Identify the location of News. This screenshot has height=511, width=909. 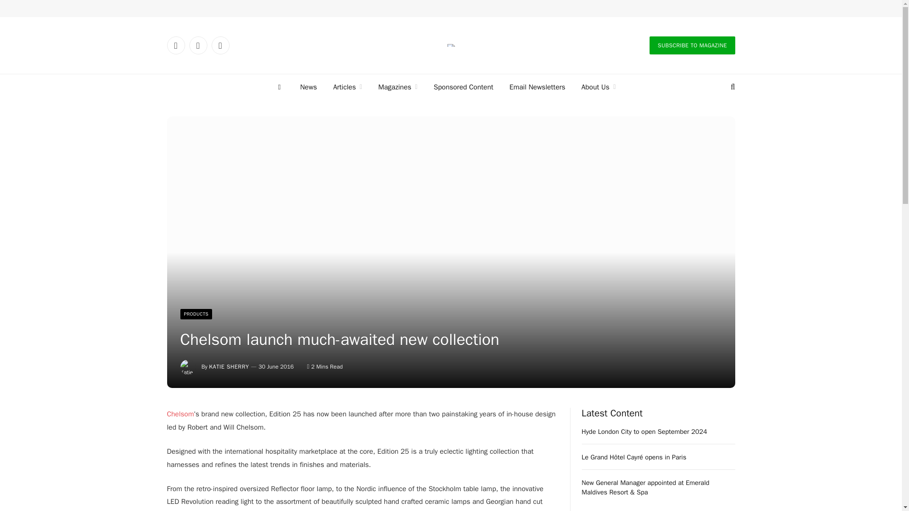
(309, 87).